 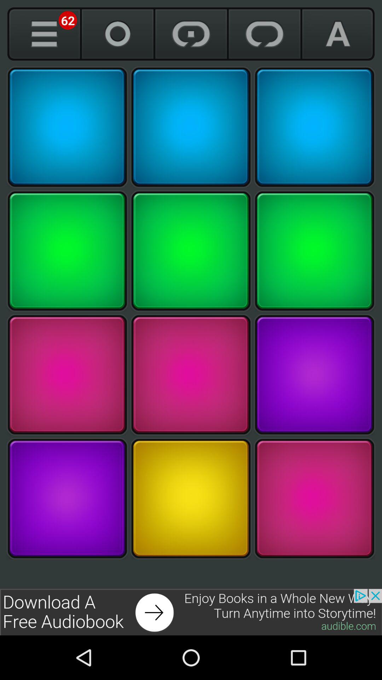 I want to click on pick a color, so click(x=67, y=375).